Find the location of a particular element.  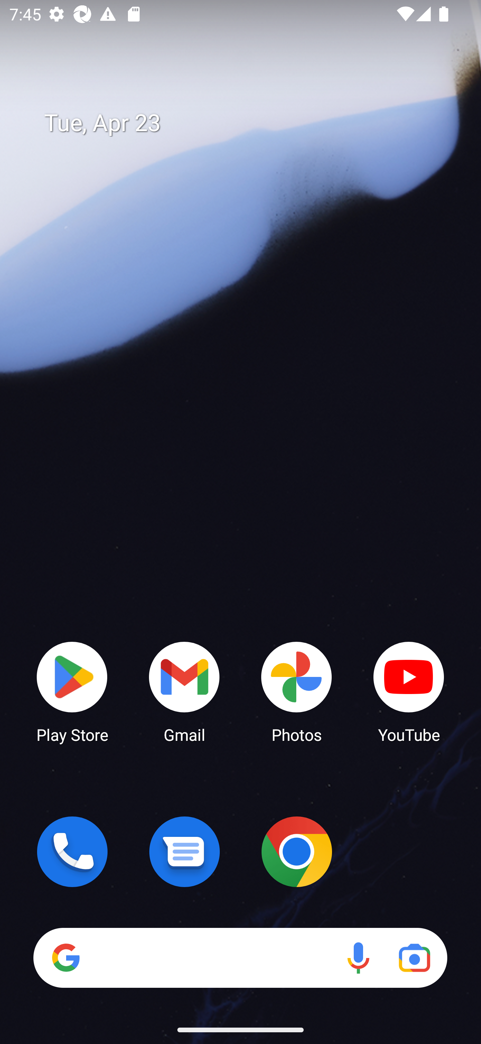

Chrome is located at coordinates (297, 852).